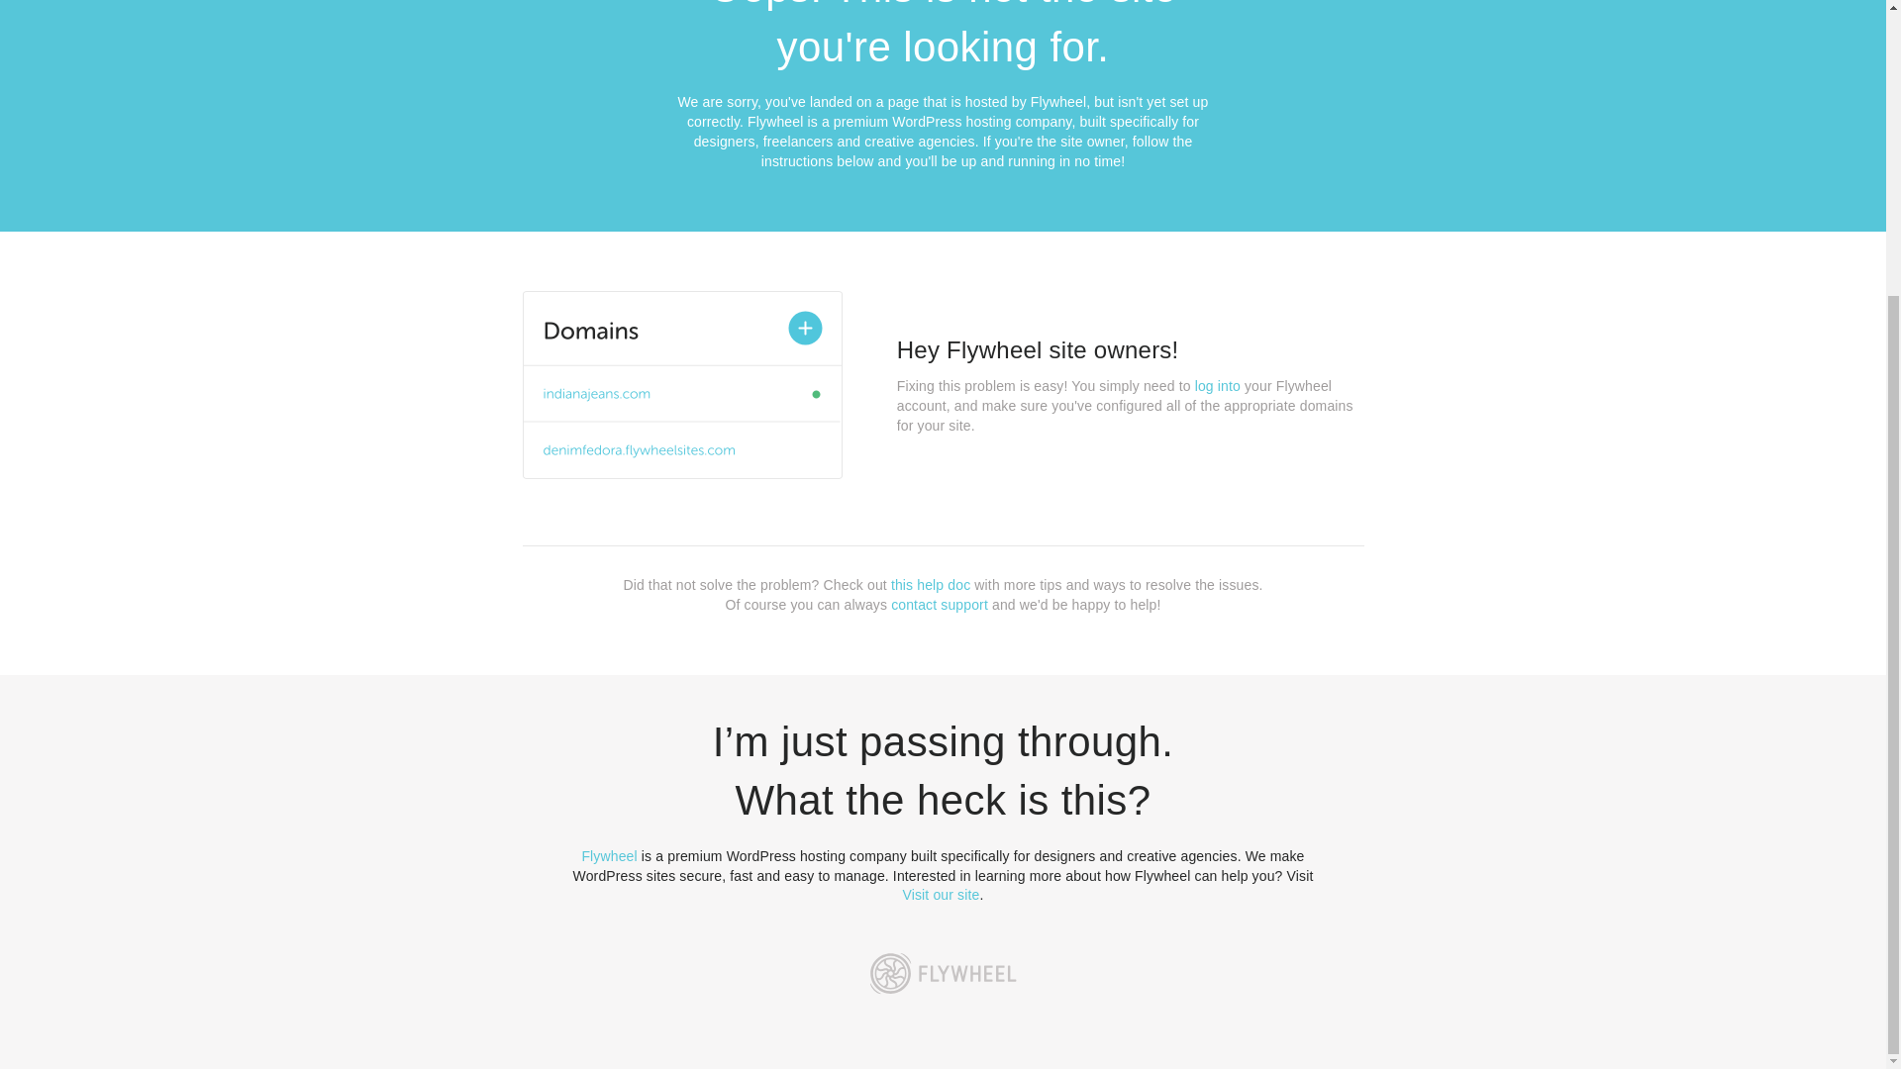 The width and height of the screenshot is (1901, 1069). I want to click on contact support, so click(940, 604).